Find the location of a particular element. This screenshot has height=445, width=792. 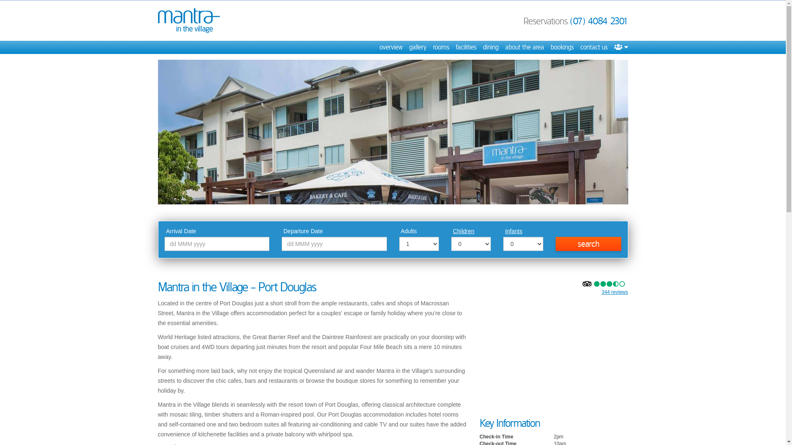

overview is located at coordinates (391, 47).